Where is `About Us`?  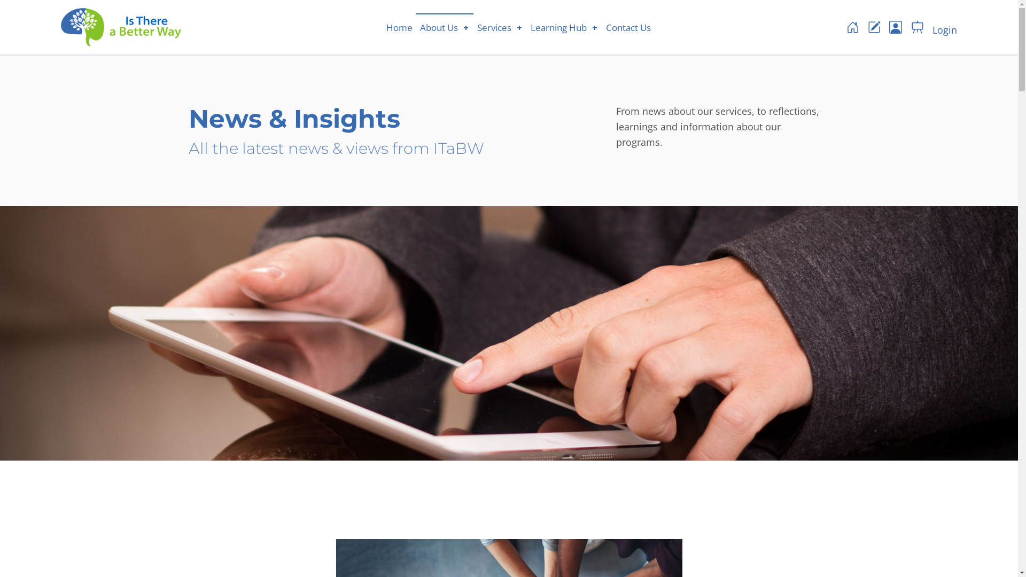 About Us is located at coordinates (445, 27).